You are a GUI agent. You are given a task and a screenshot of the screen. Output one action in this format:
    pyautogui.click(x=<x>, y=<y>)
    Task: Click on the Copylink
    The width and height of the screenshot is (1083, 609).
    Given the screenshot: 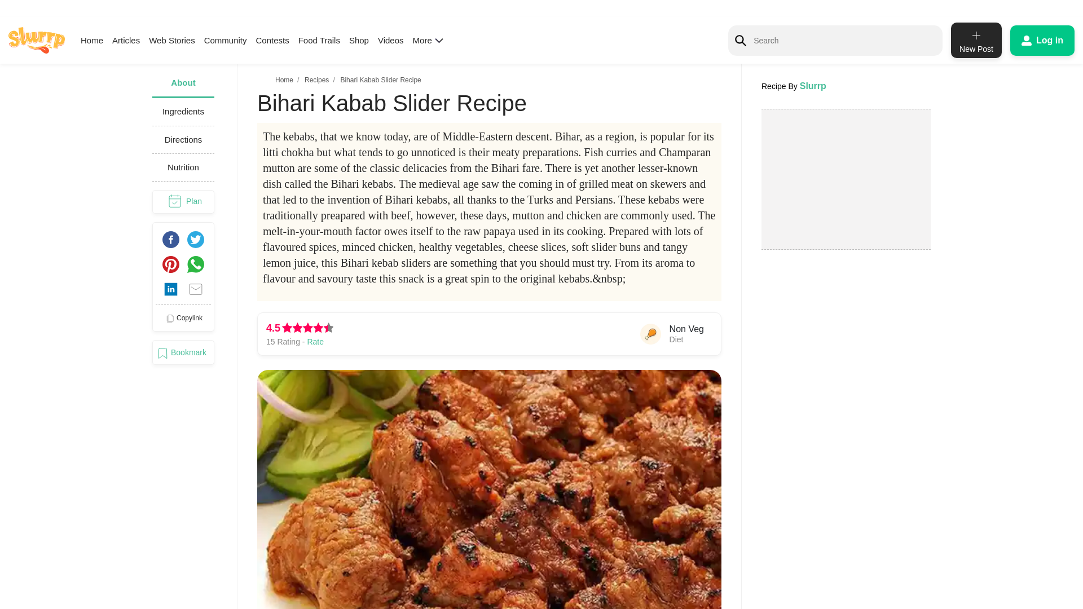 What is the action you would take?
    pyautogui.click(x=183, y=318)
    